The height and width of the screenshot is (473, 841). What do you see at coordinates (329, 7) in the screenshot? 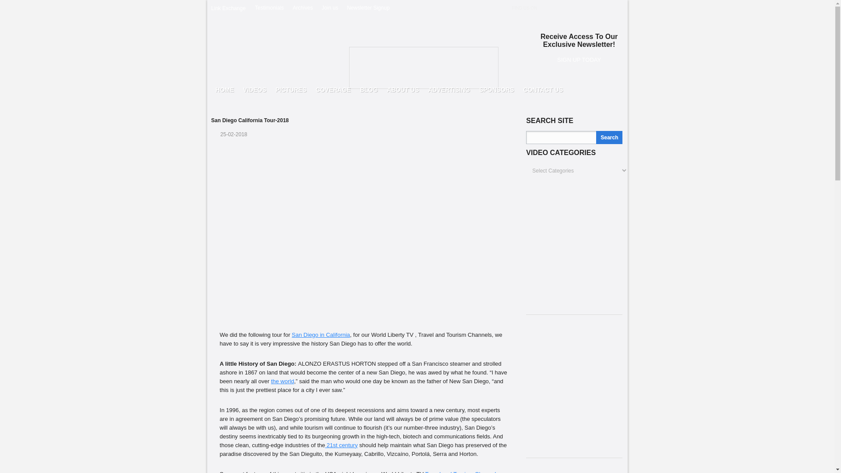
I see `Join us` at bounding box center [329, 7].